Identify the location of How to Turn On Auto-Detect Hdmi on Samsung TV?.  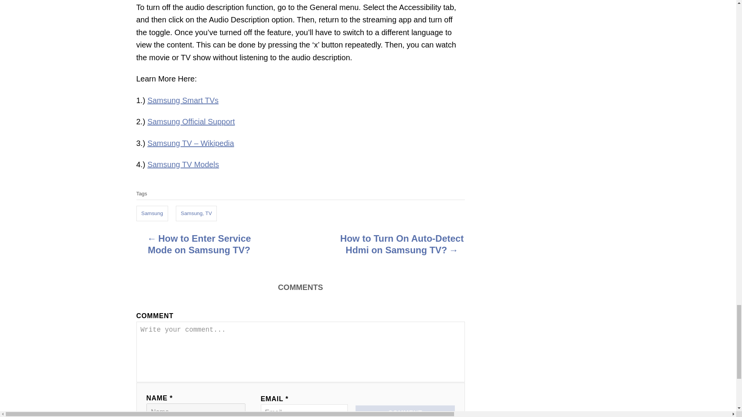
(402, 246).